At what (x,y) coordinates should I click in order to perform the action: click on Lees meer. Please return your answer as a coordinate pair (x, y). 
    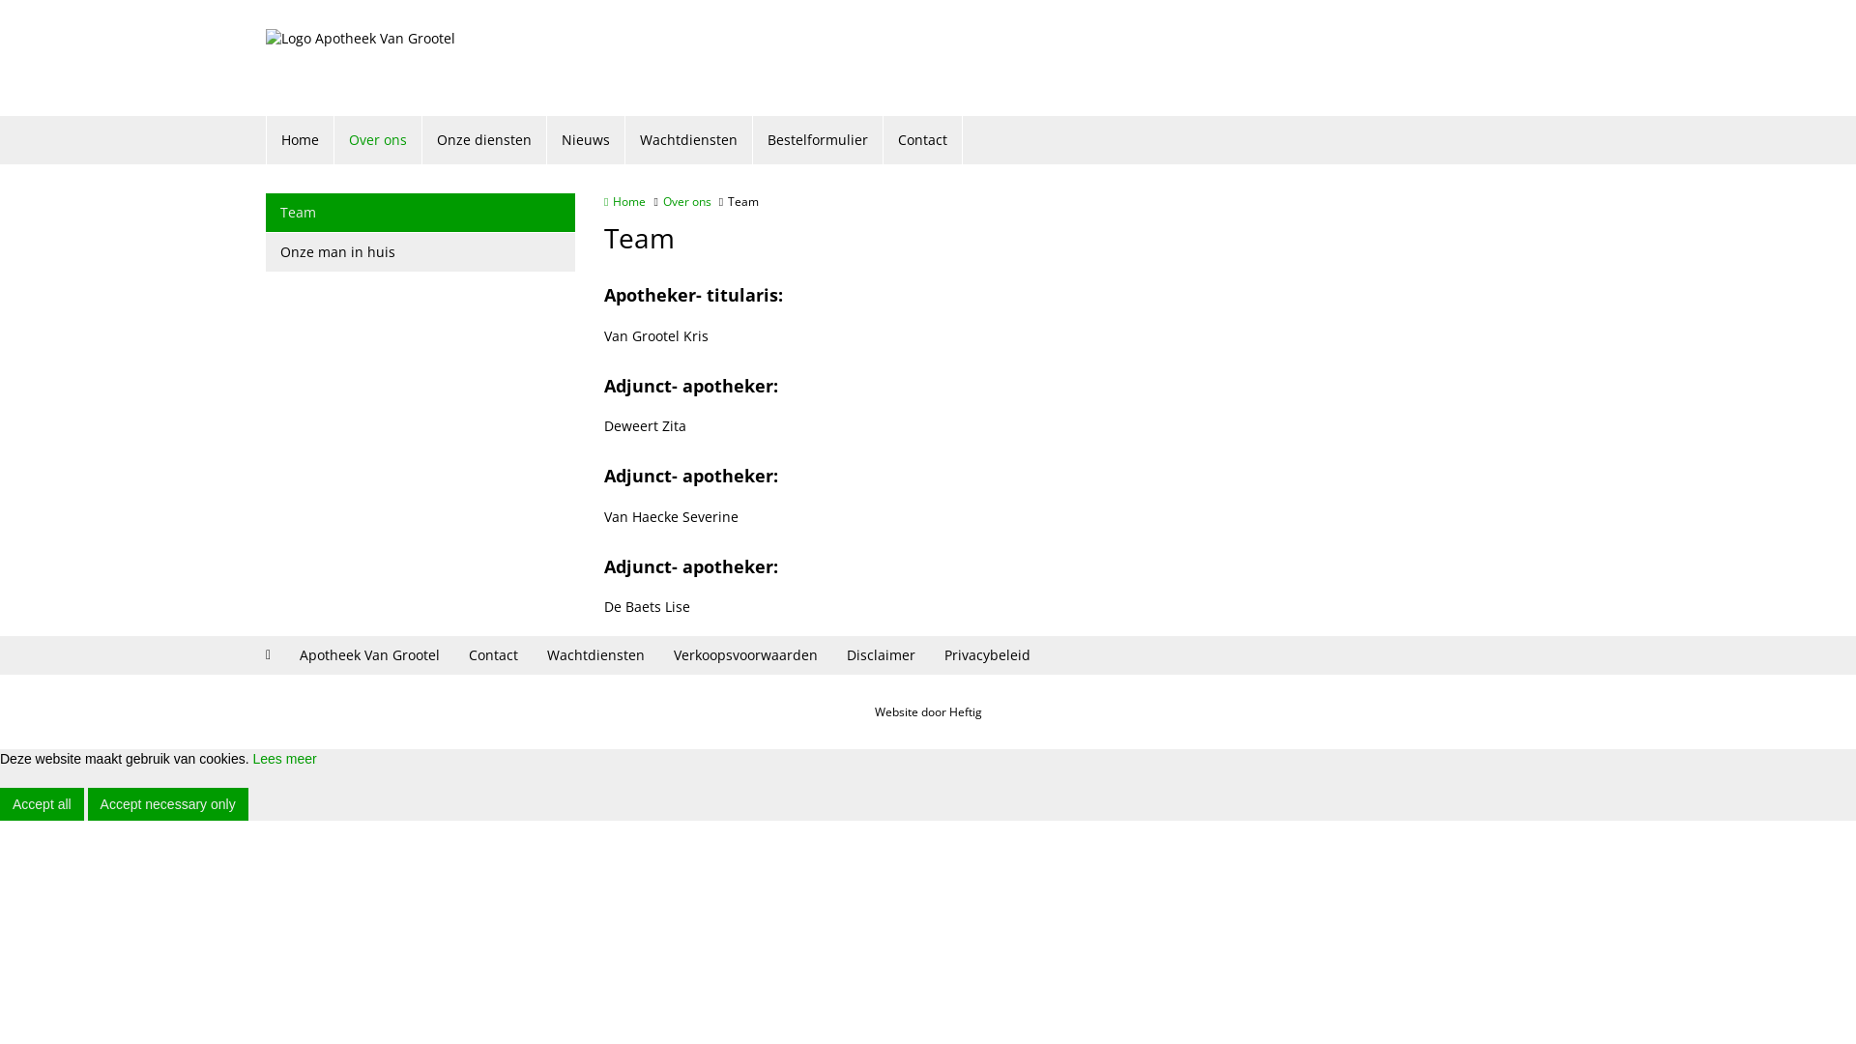
    Looking at the image, I should click on (284, 759).